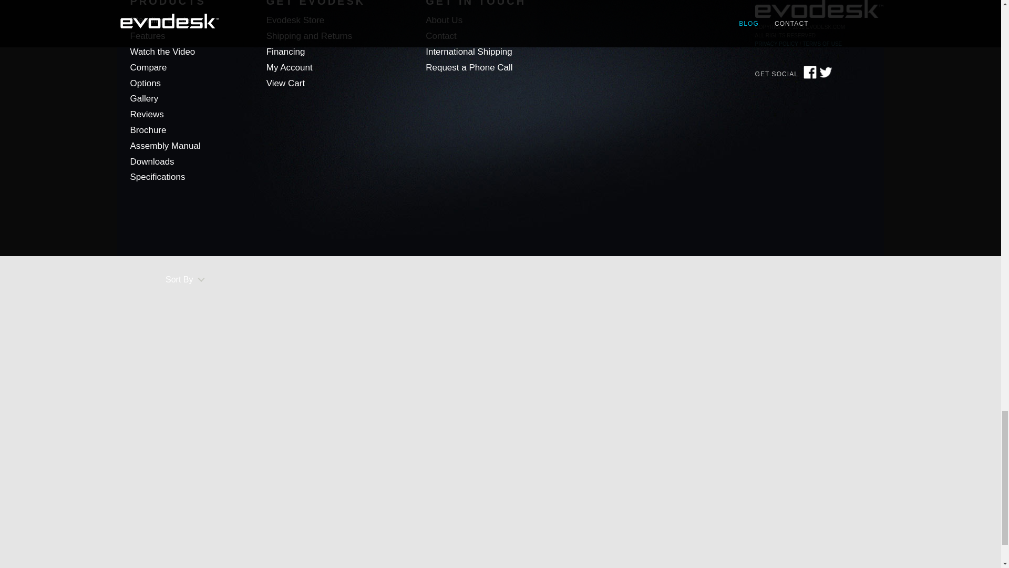 The height and width of the screenshot is (568, 1009). I want to click on Reviews, so click(147, 114).